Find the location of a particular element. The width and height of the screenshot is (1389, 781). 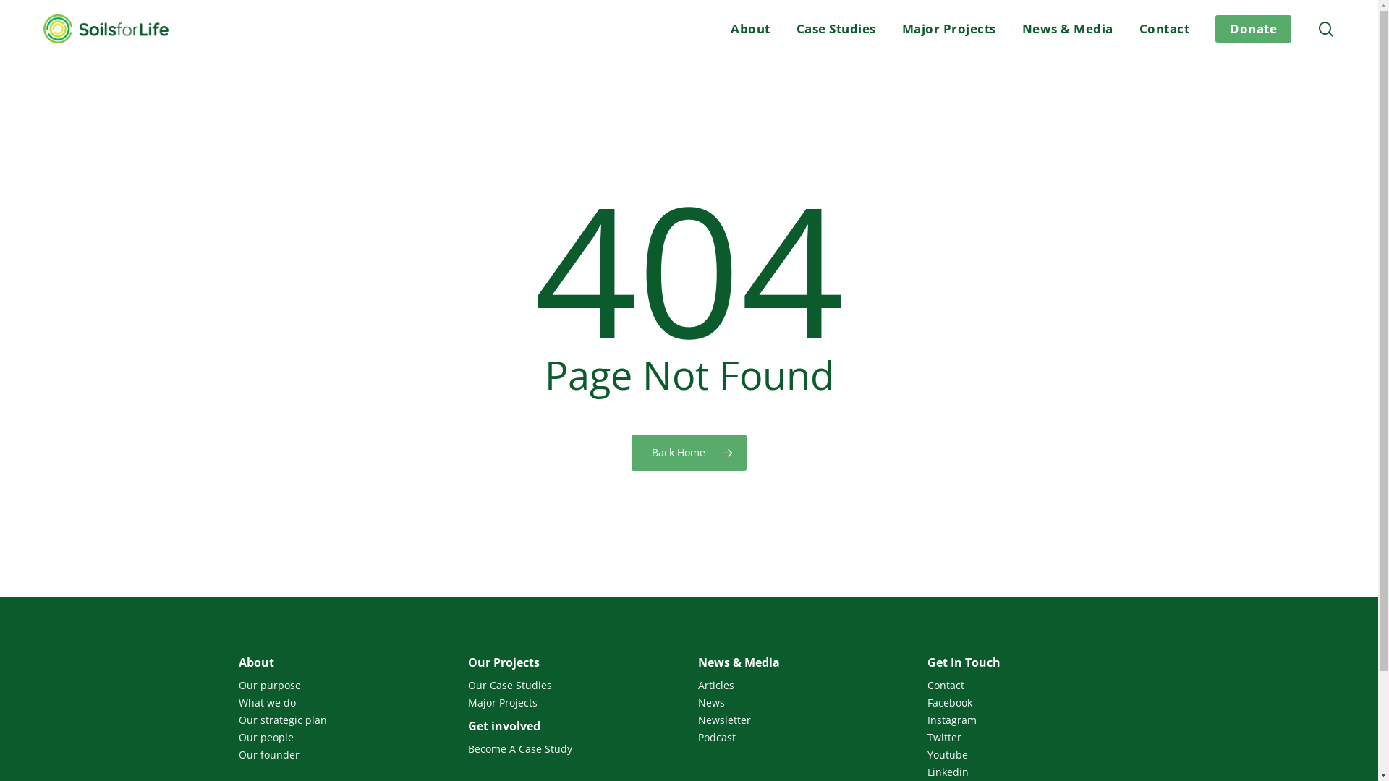

search is located at coordinates (1326, 29).